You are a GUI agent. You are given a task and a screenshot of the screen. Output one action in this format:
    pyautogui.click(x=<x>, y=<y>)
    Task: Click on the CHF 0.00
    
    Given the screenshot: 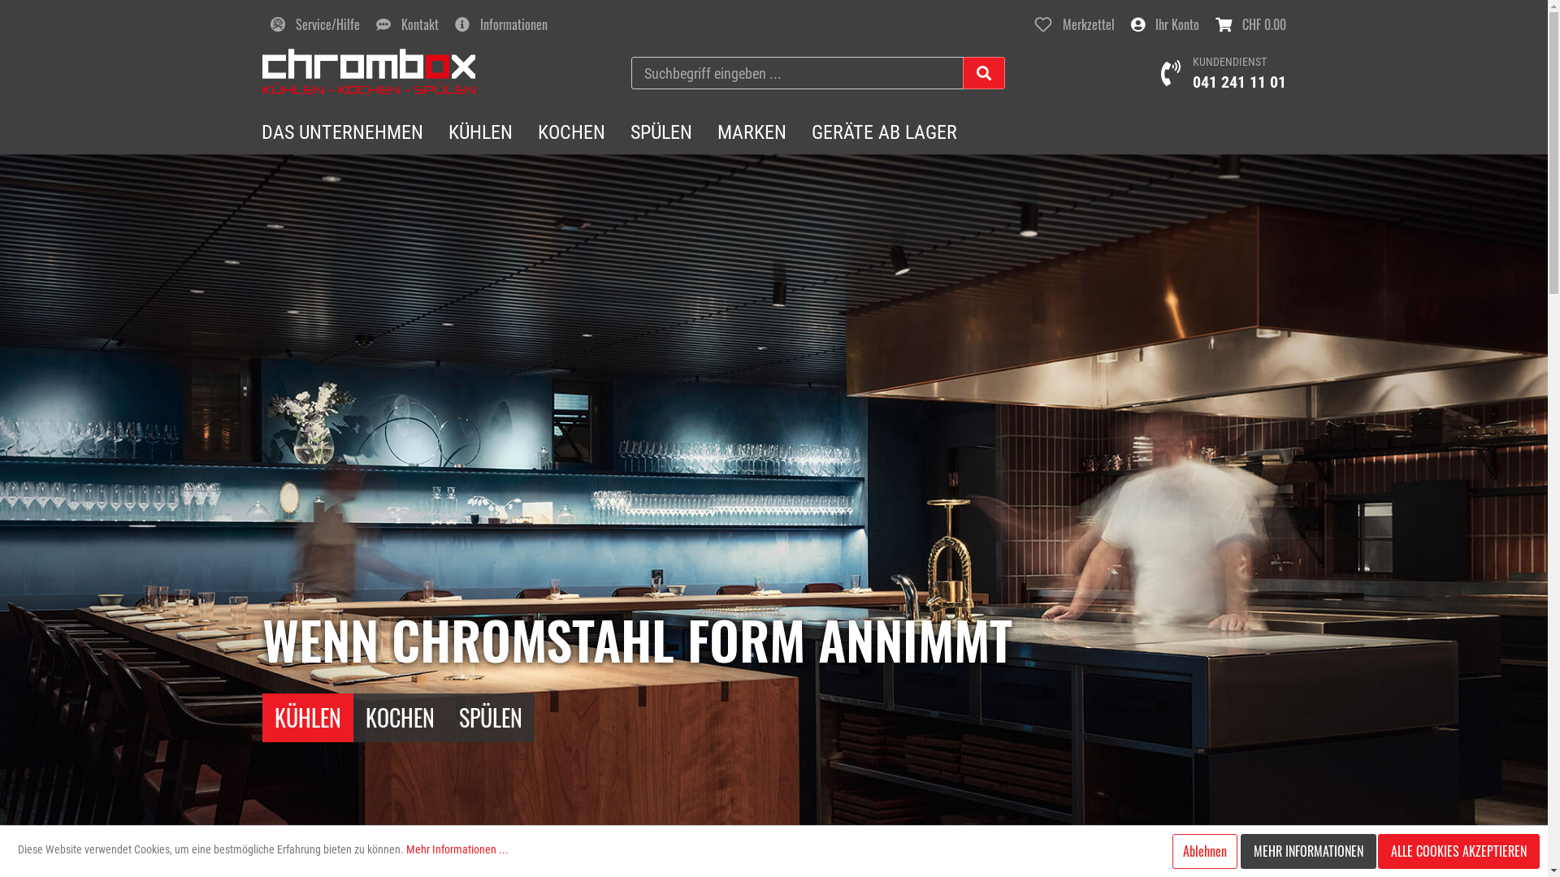 What is the action you would take?
    pyautogui.click(x=1251, y=24)
    